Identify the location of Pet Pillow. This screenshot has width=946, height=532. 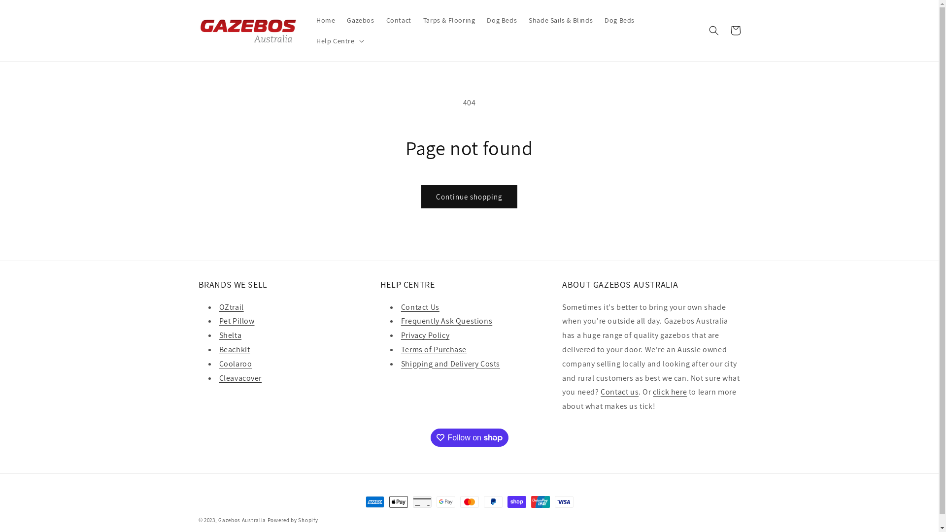
(236, 321).